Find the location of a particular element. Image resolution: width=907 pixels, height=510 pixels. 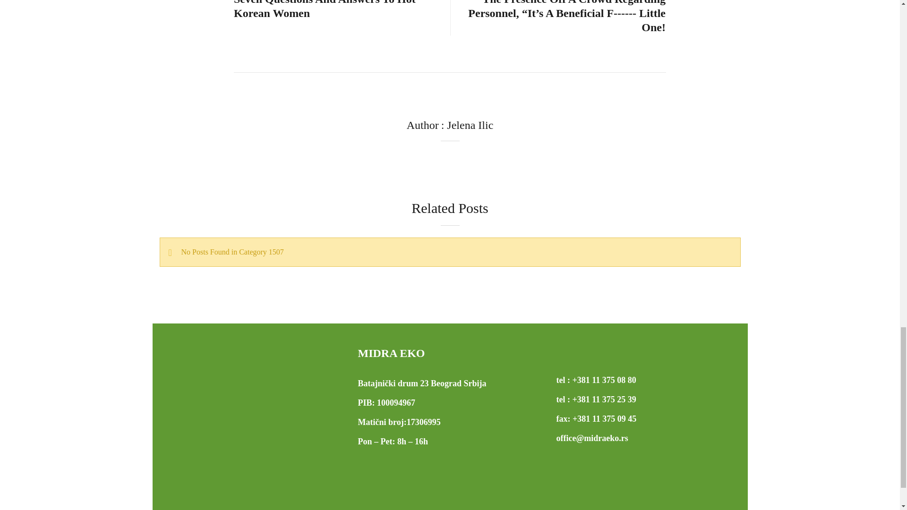

Seven Questions and Answers to Hot Korean Women is located at coordinates (337, 10).